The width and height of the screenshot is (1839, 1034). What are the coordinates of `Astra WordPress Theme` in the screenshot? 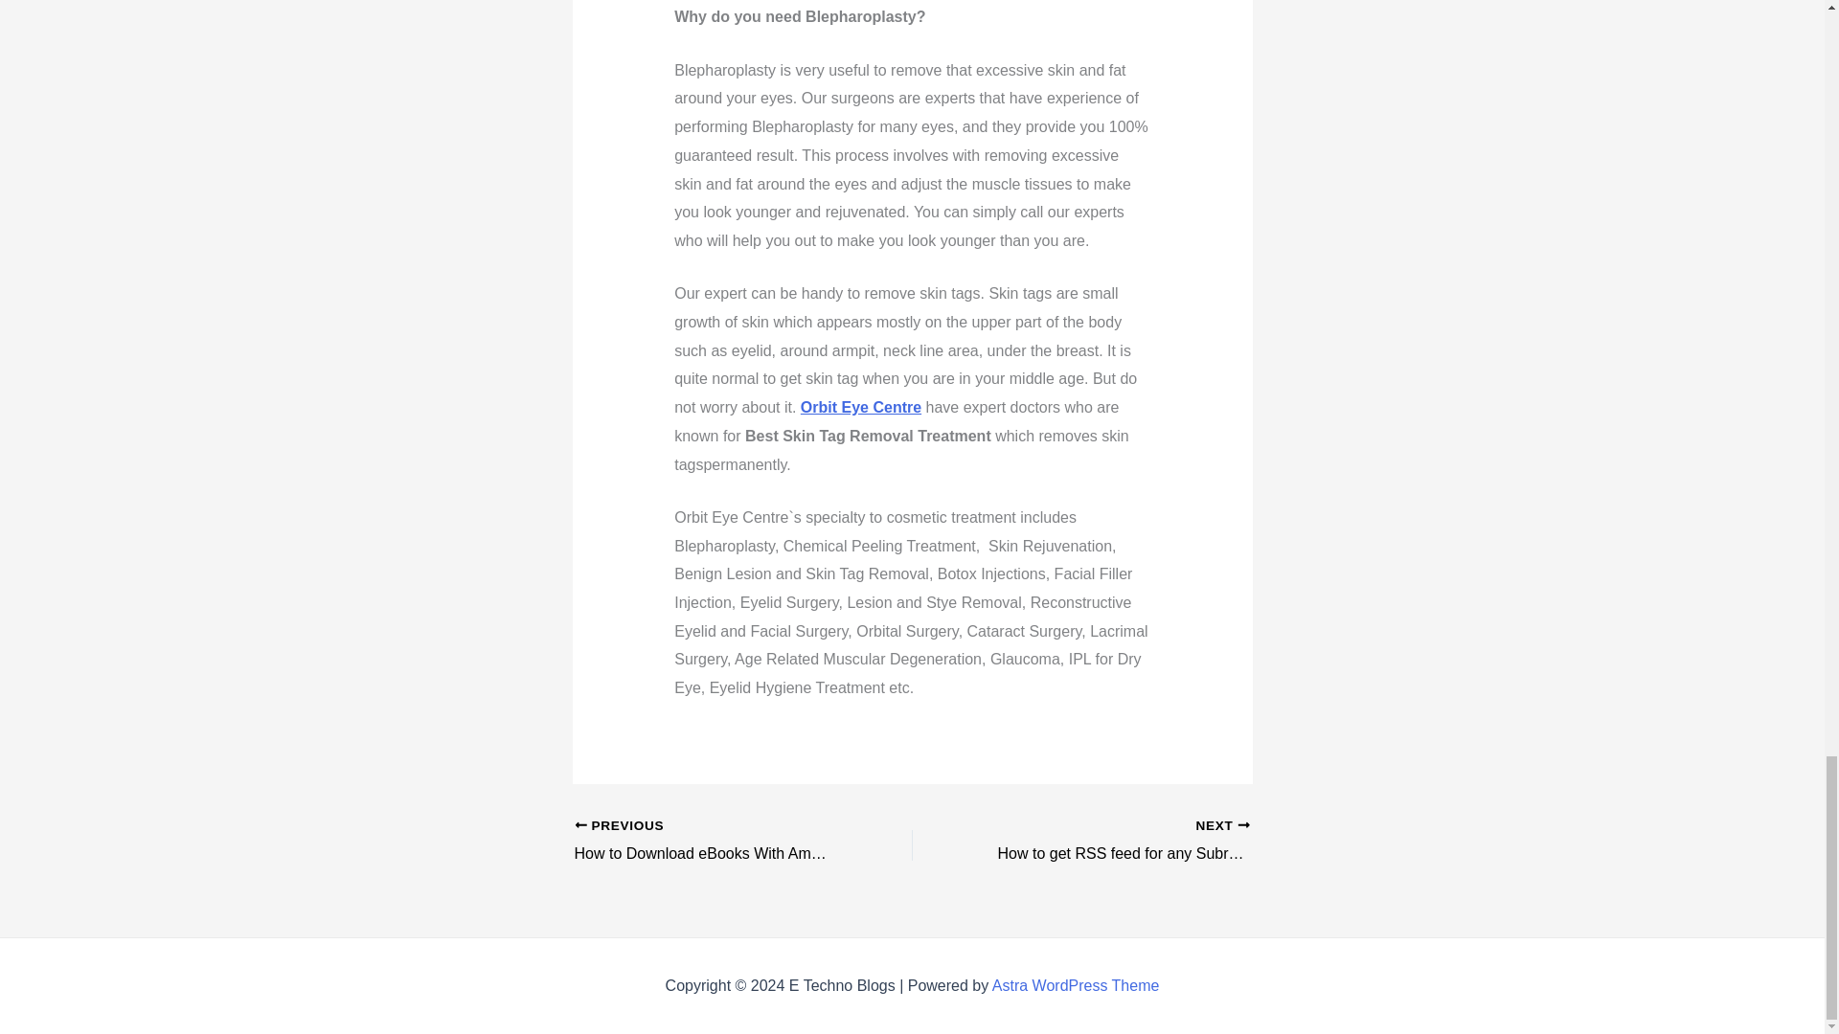 It's located at (1114, 842).